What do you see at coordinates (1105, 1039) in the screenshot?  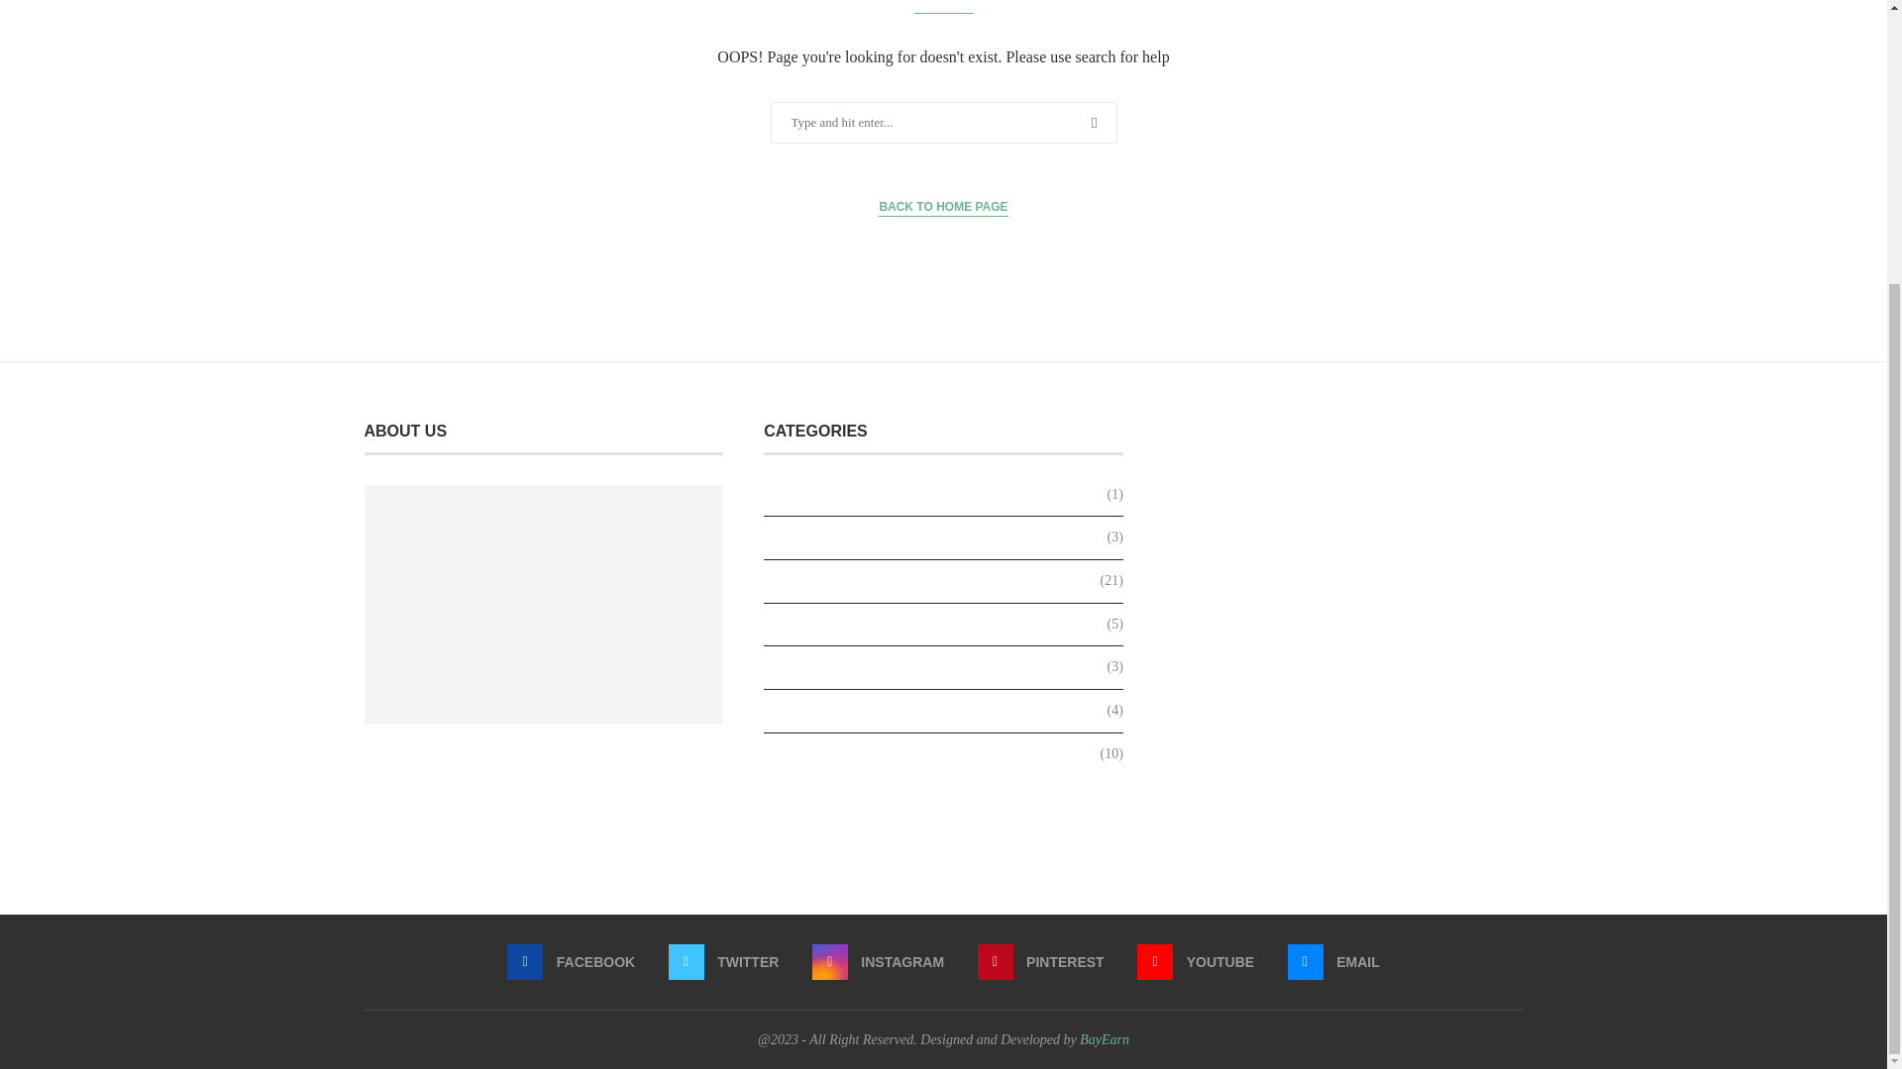 I see `BayEarn` at bounding box center [1105, 1039].